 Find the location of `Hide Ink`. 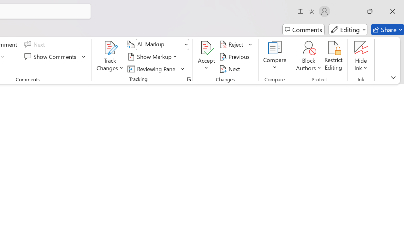

Hide Ink is located at coordinates (361, 48).